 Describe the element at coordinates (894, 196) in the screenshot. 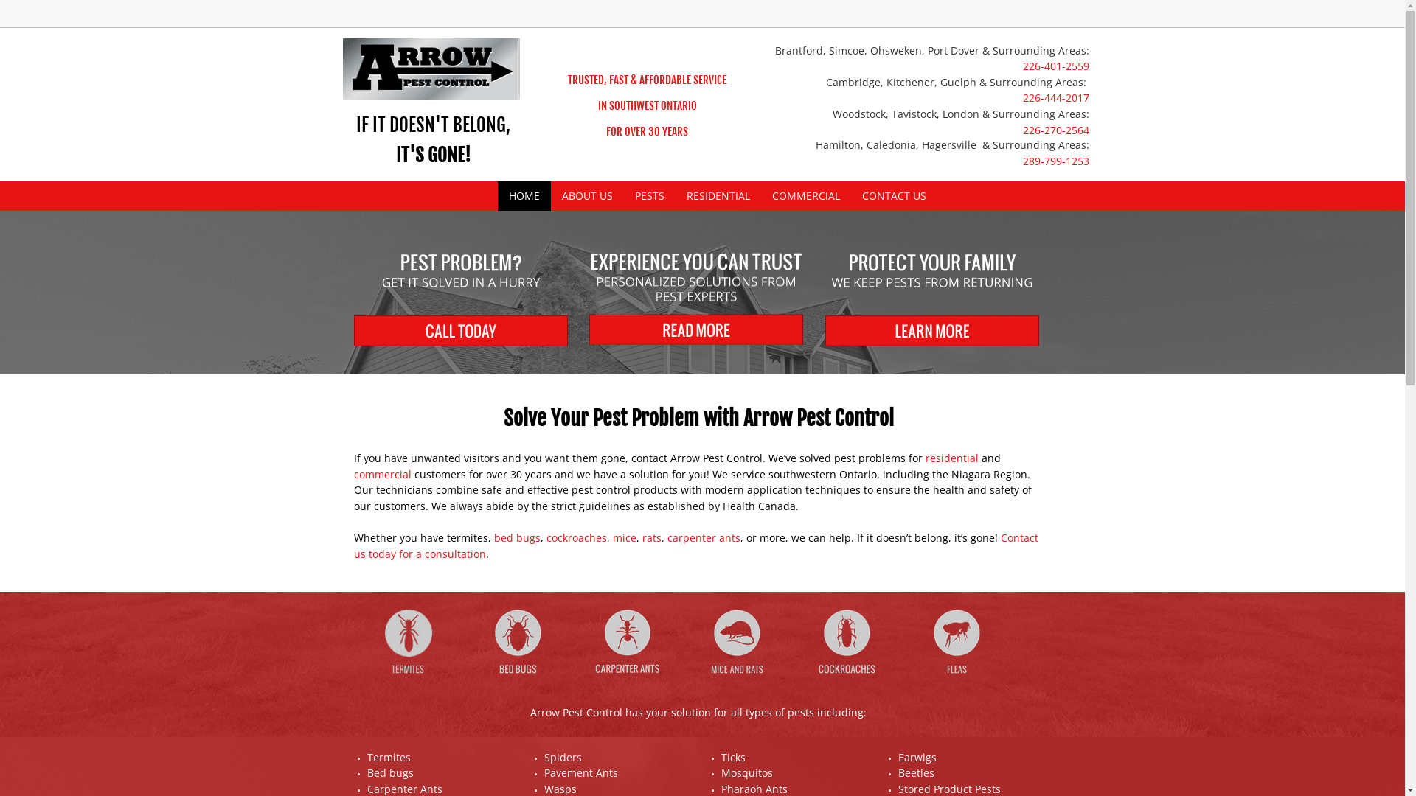

I see `CONTACT US` at that location.